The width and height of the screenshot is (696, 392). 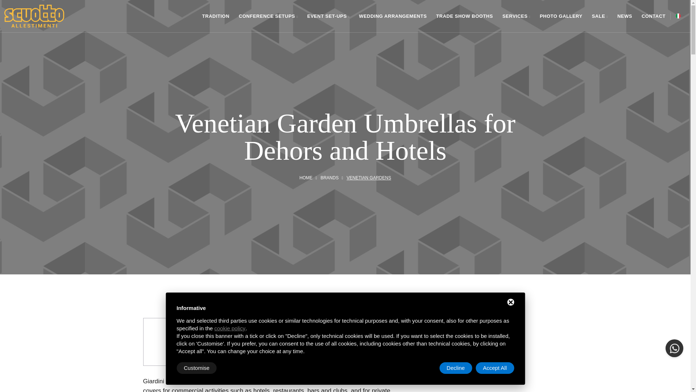 I want to click on SERVICES, so click(x=516, y=16).